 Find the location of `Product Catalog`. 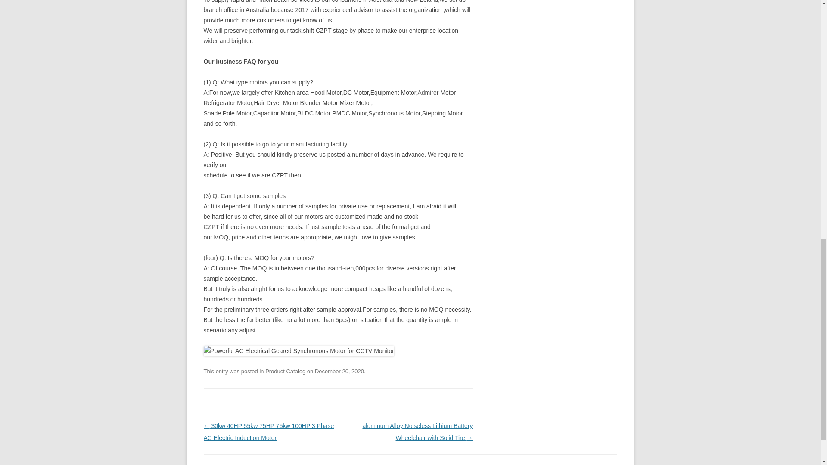

Product Catalog is located at coordinates (285, 371).